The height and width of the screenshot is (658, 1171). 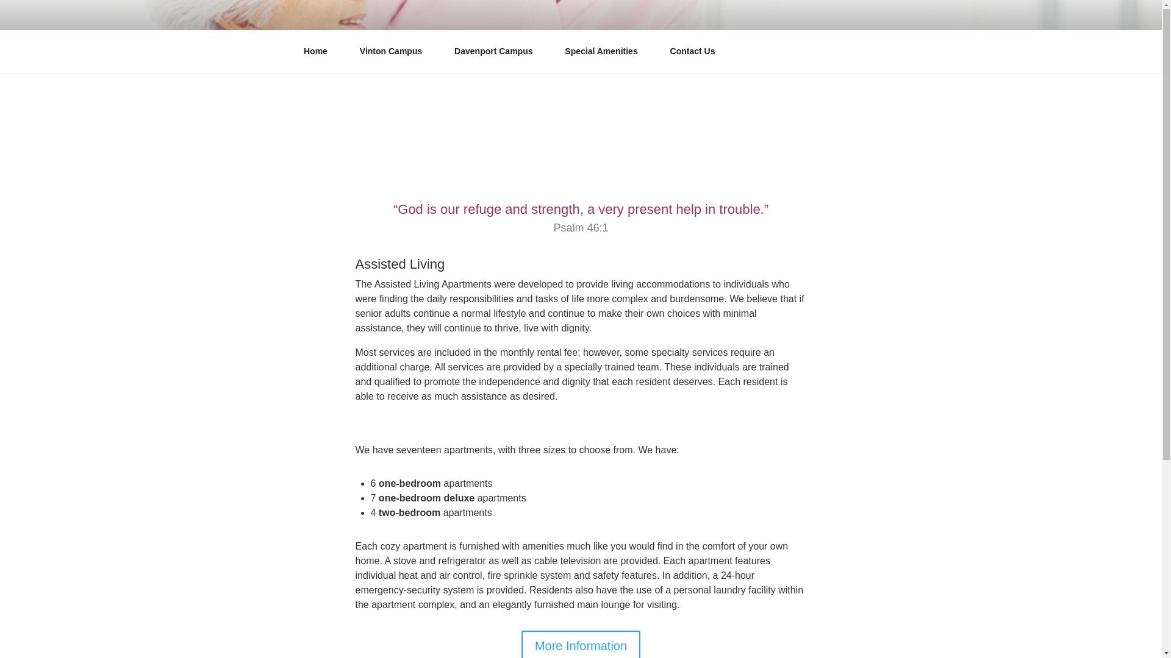 What do you see at coordinates (498, 51) in the screenshot?
I see `Davenport Campus` at bounding box center [498, 51].